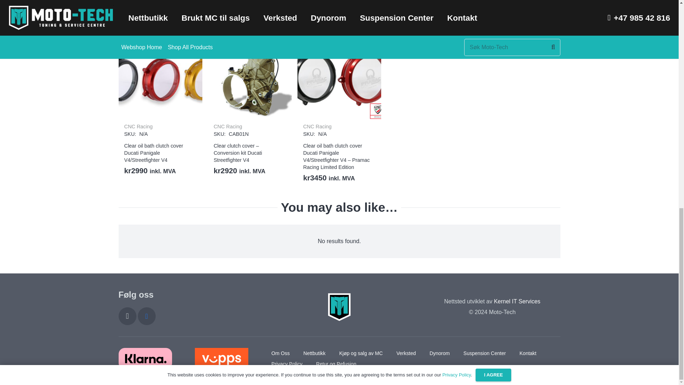 The height and width of the screenshot is (385, 684). Describe the element at coordinates (146, 316) in the screenshot. I see `Facebook` at that location.